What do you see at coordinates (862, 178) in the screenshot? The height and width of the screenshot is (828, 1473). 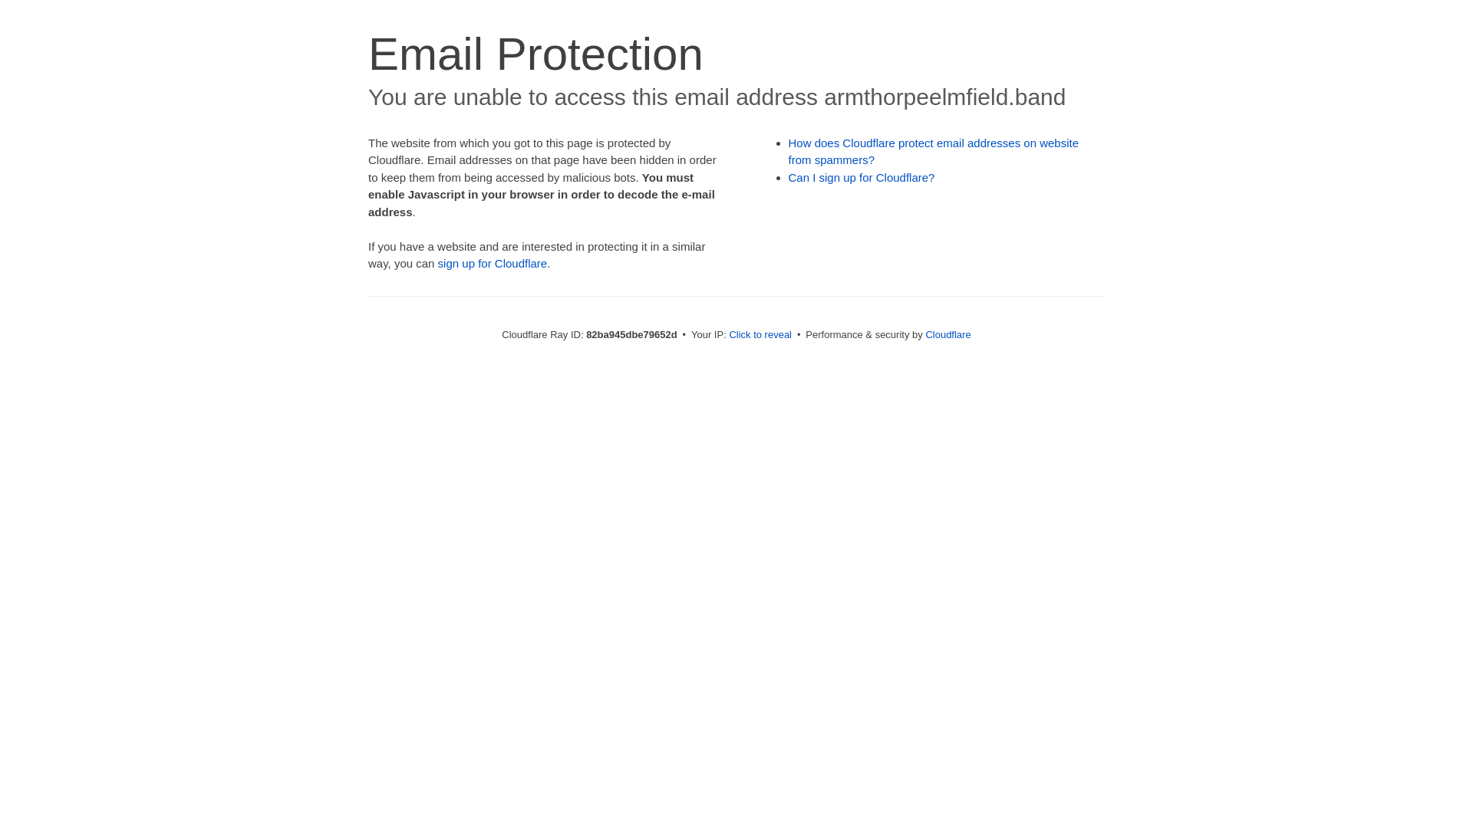 I see `Can I sign up for Cloudflare?` at bounding box center [862, 178].